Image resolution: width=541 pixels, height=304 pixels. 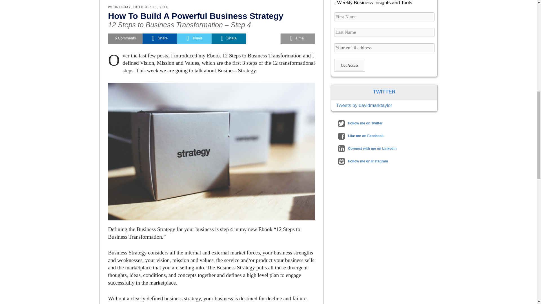 What do you see at coordinates (194, 38) in the screenshot?
I see `Tweet` at bounding box center [194, 38].